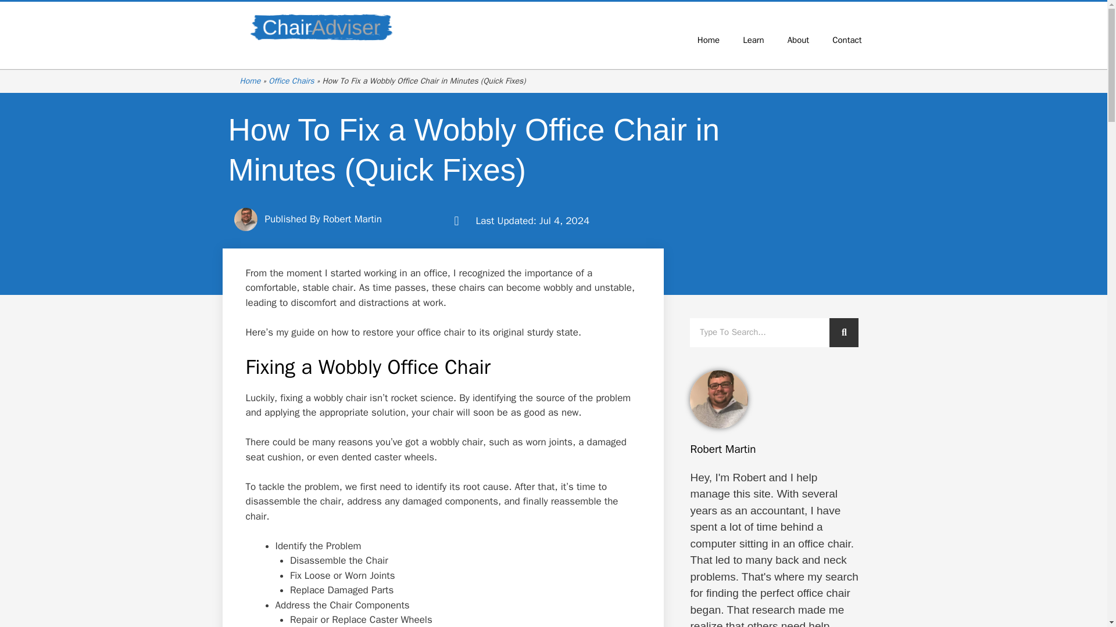 Image resolution: width=1116 pixels, height=627 pixels. I want to click on Home, so click(708, 39).